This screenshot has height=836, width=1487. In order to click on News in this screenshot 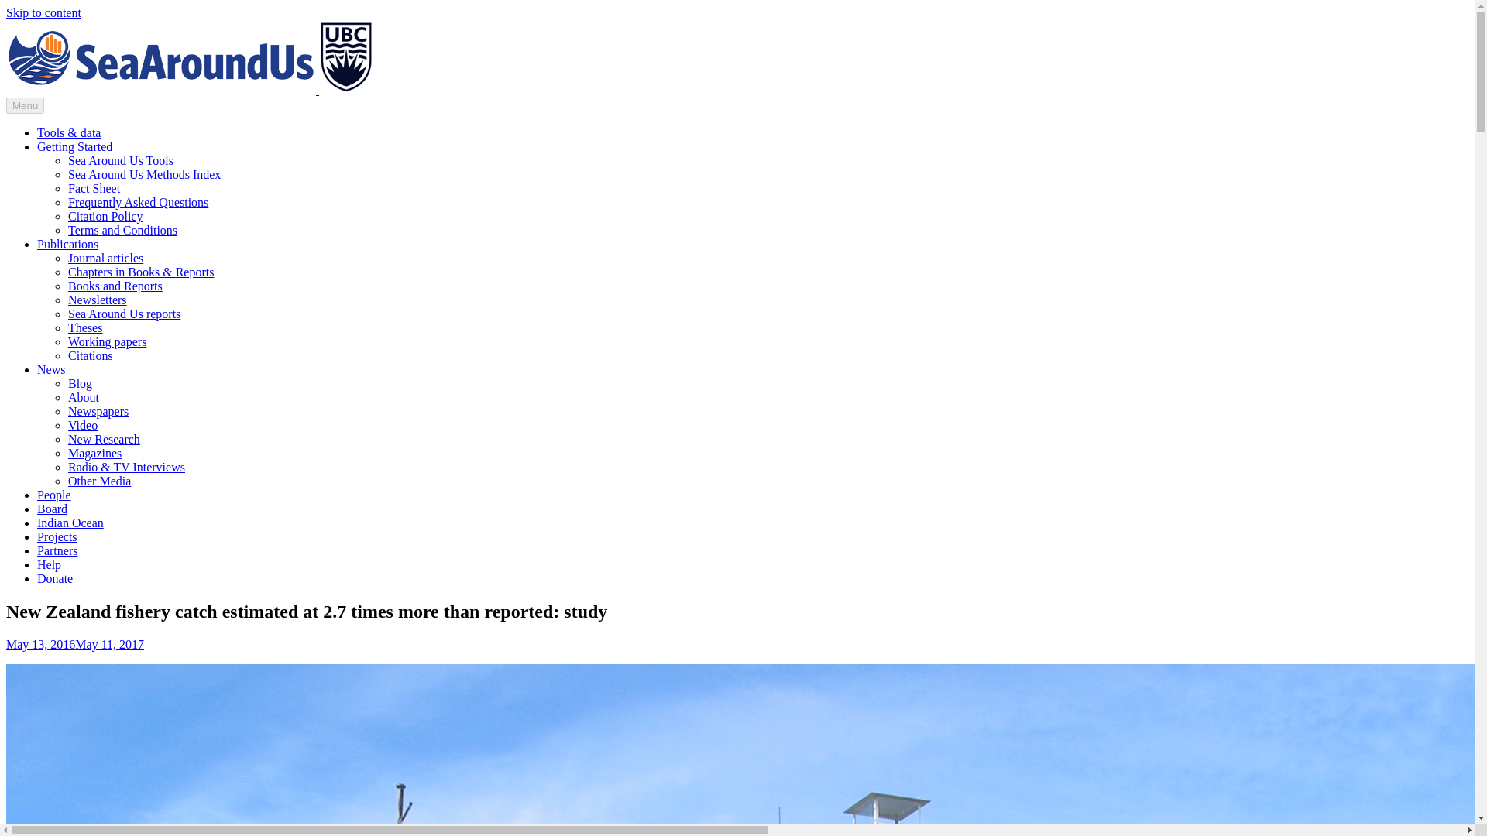, I will do `click(51, 369)`.